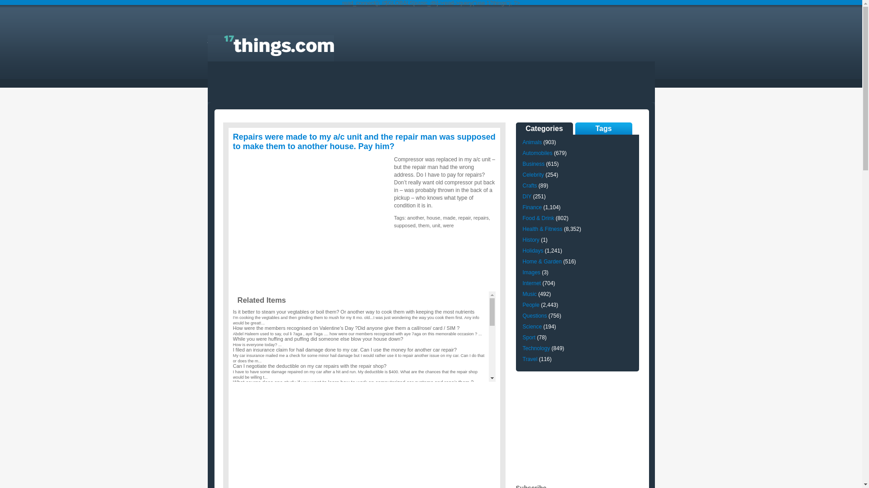  I want to click on Sport, so click(529, 333).